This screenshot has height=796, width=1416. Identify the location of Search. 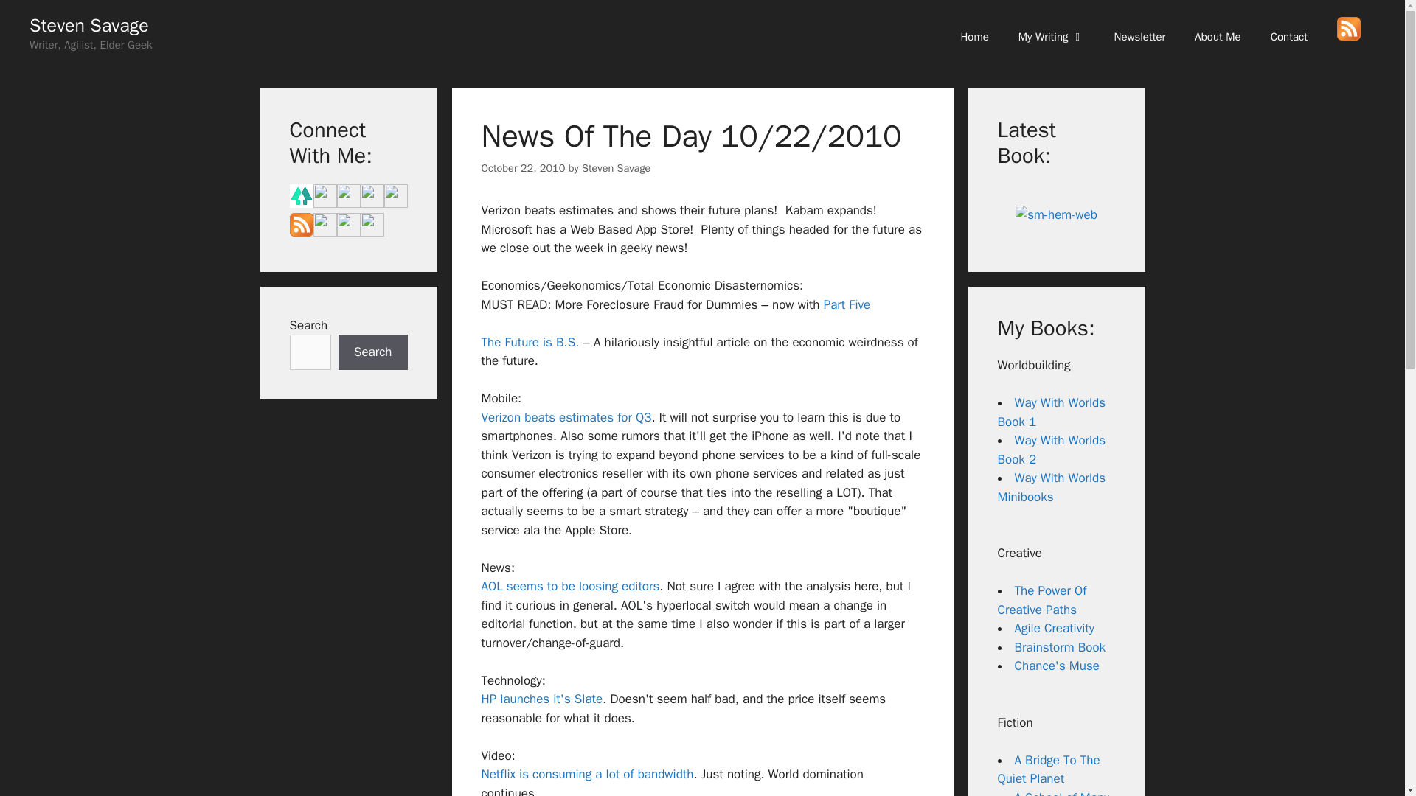
(372, 352).